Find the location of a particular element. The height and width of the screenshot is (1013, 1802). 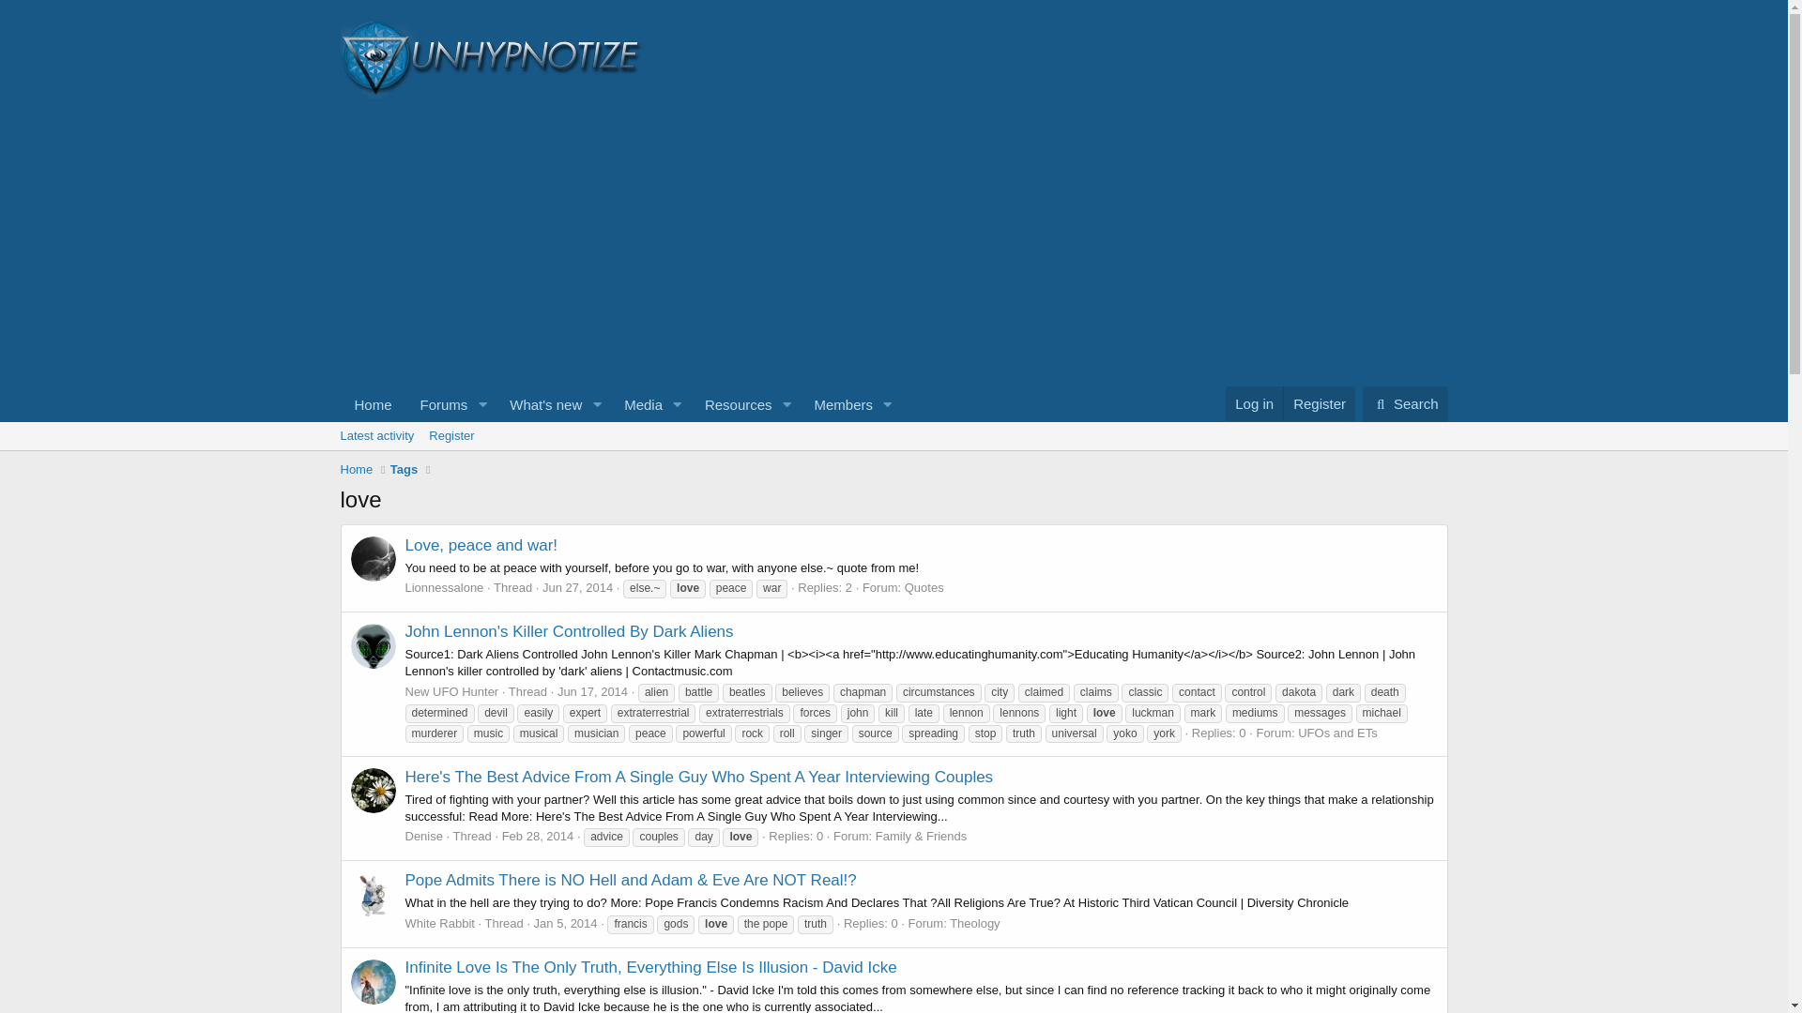

Forums is located at coordinates (373, 404).